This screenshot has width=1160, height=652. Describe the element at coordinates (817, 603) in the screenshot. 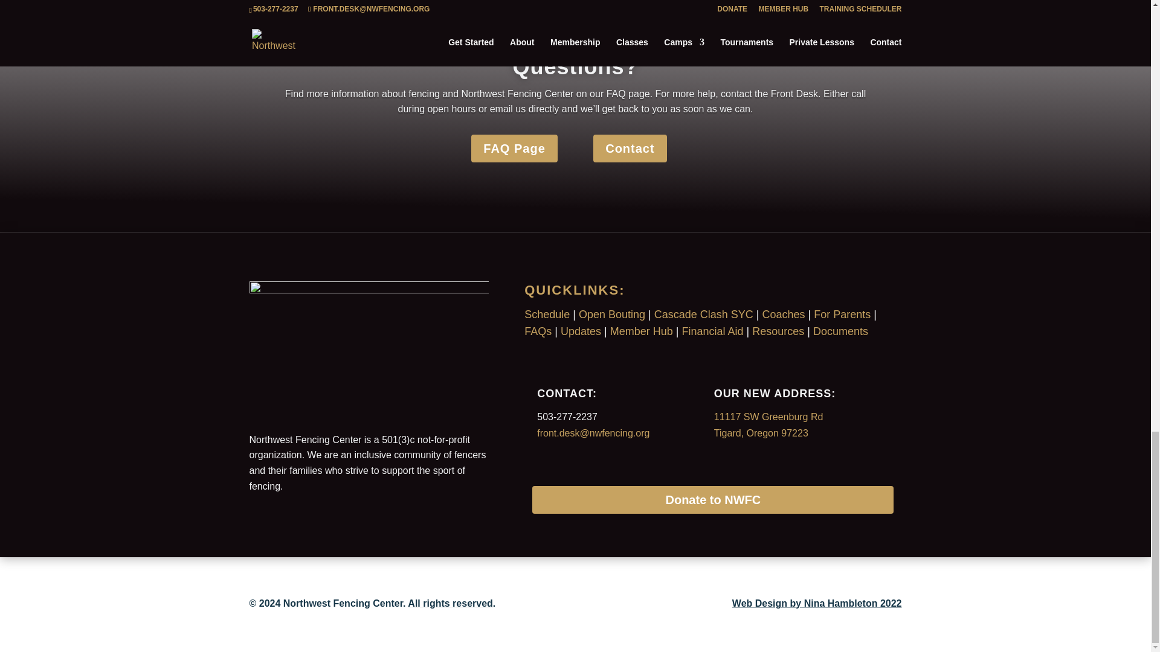

I see `Nina Hambleton` at that location.